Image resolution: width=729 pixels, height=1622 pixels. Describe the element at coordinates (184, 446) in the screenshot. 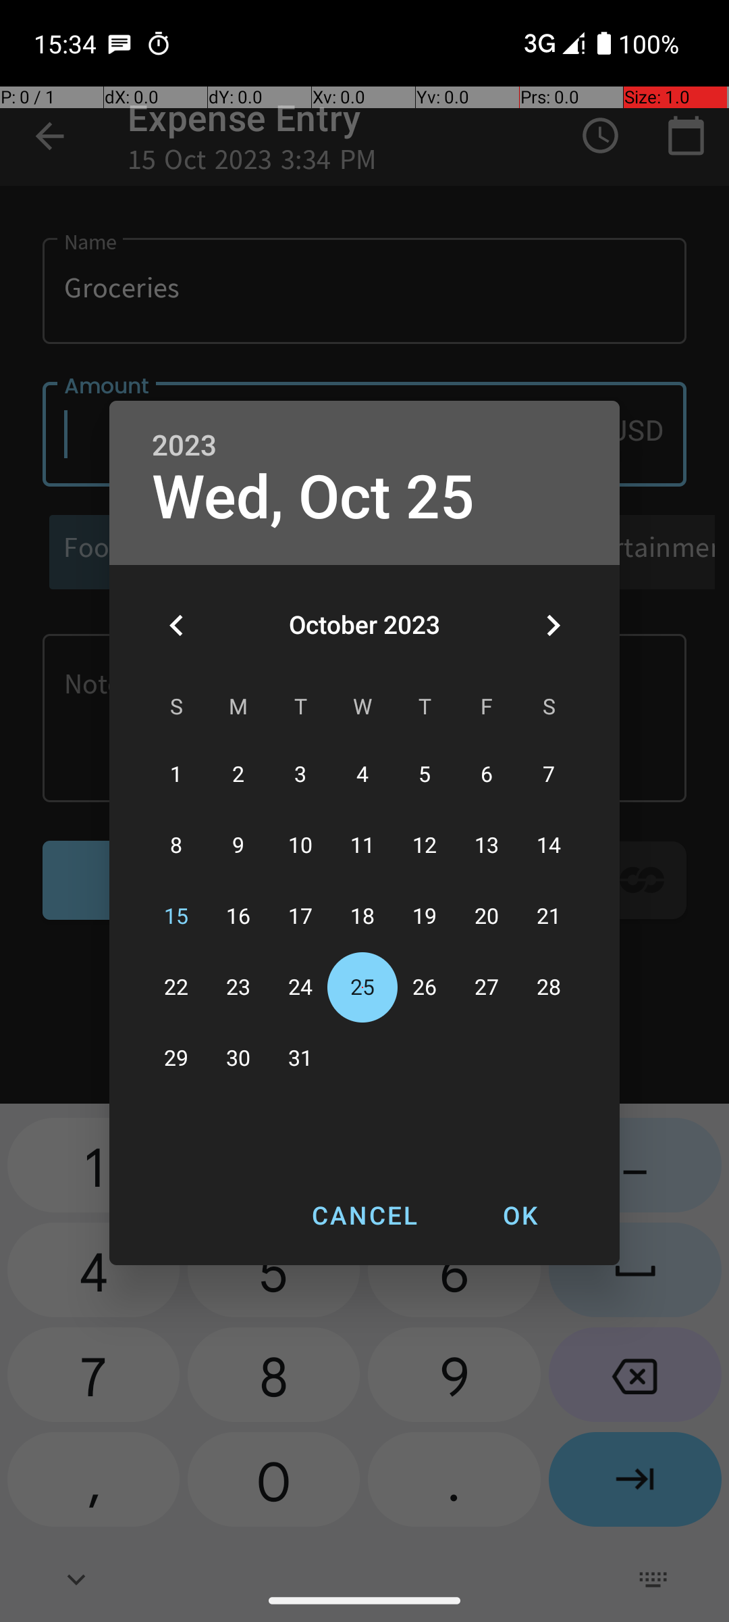

I see `2023` at that location.